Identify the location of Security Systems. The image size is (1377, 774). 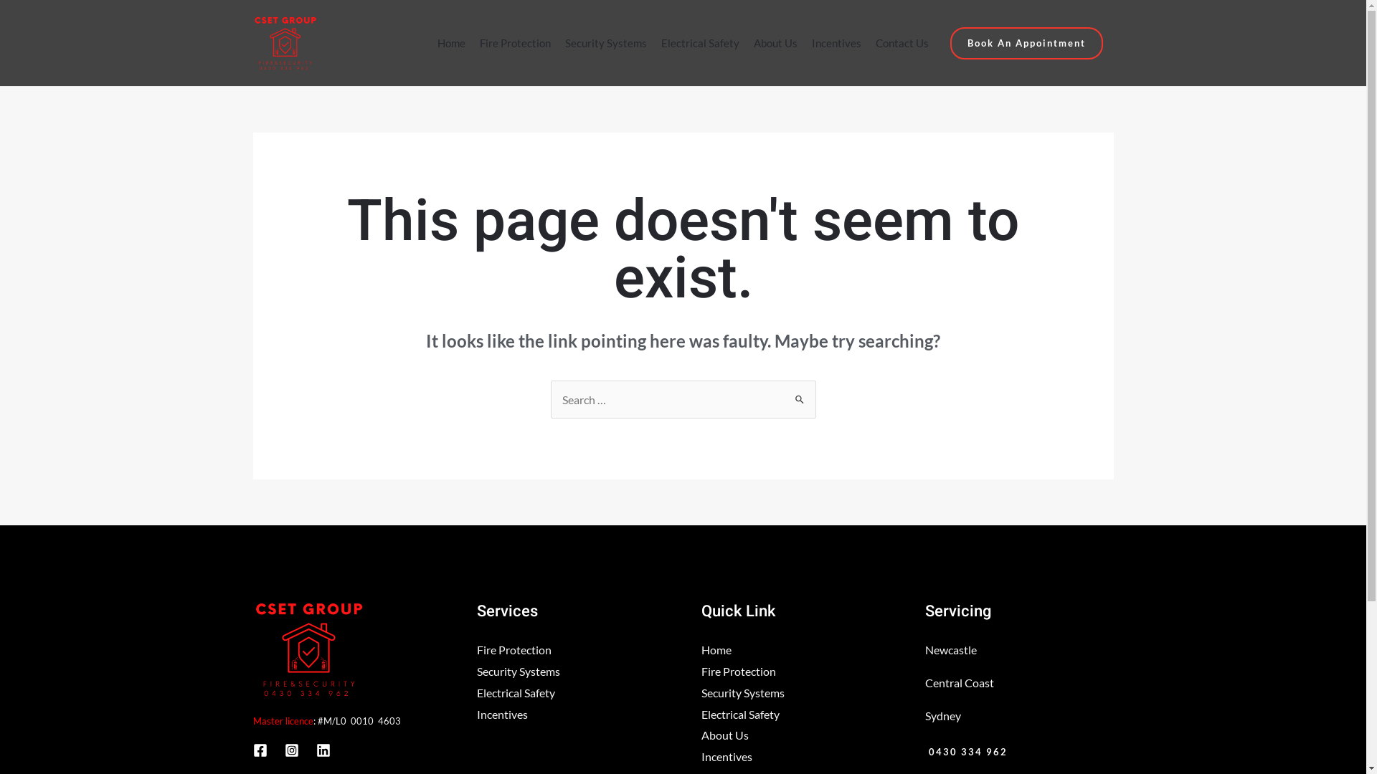
(606, 43).